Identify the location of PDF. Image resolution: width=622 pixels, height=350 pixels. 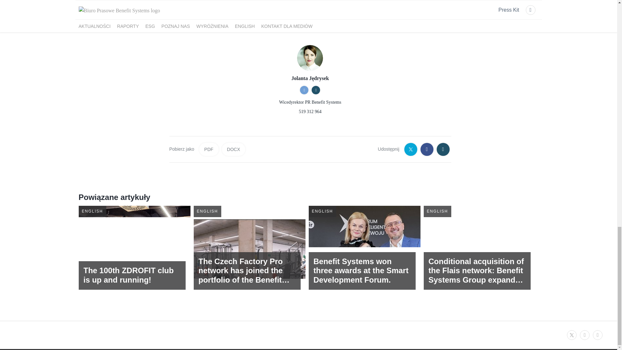
(209, 149).